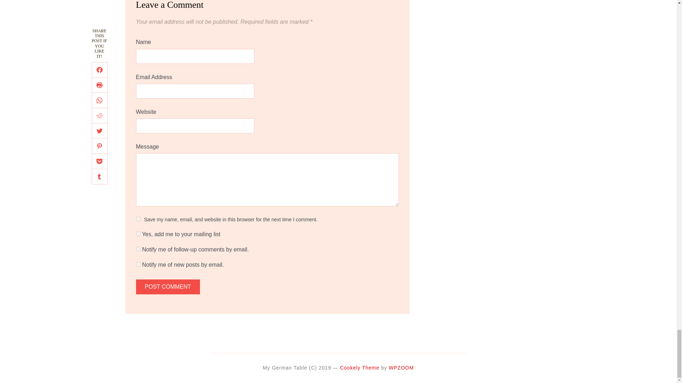  Describe the element at coordinates (138, 264) in the screenshot. I see `subscribe` at that location.